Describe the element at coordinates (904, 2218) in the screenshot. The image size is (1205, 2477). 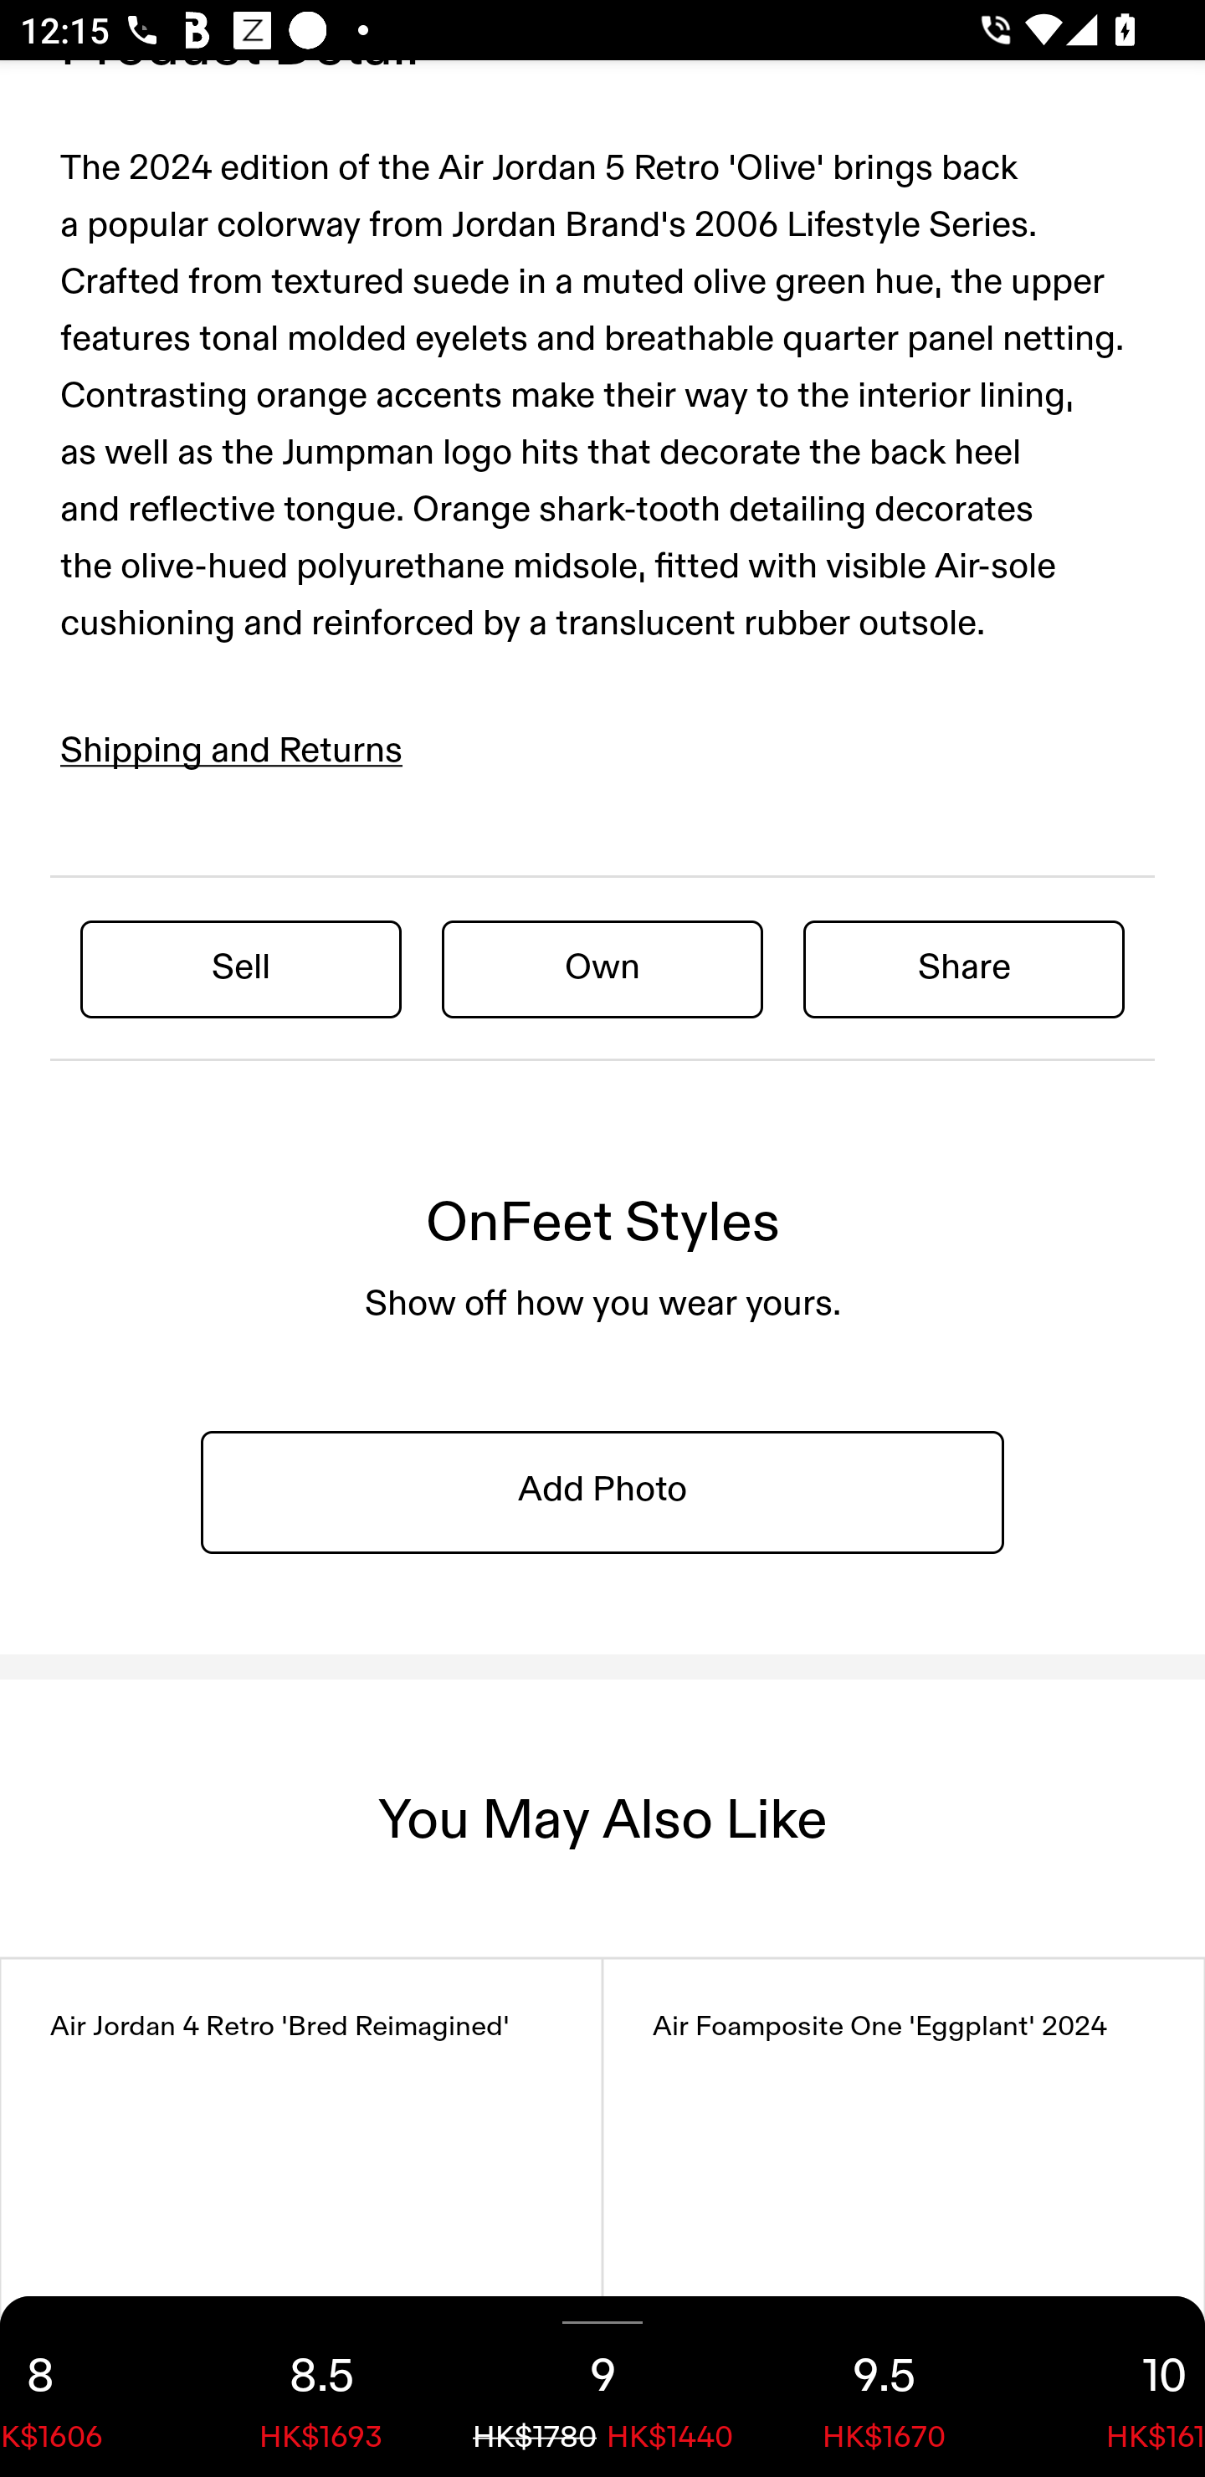
I see `Air Foamposite One 'Eggplant' 2024` at that location.